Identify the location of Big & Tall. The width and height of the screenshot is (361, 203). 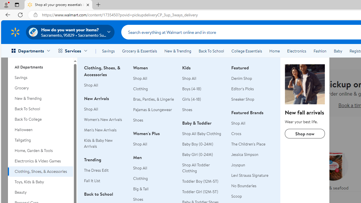
(141, 189).